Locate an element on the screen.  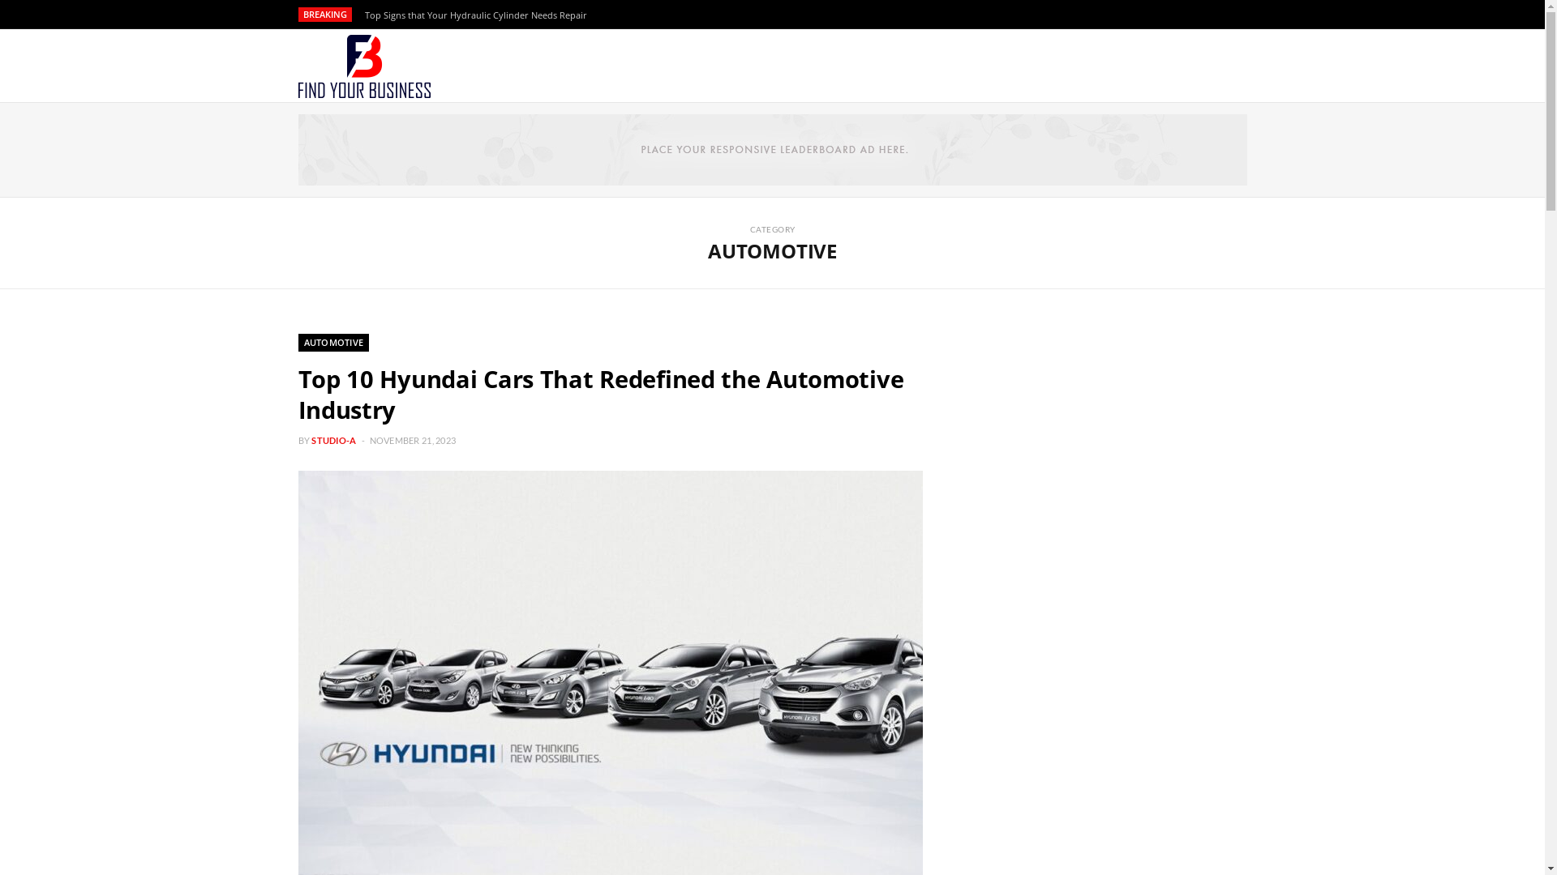
Find Your Business is located at coordinates (365, 66).